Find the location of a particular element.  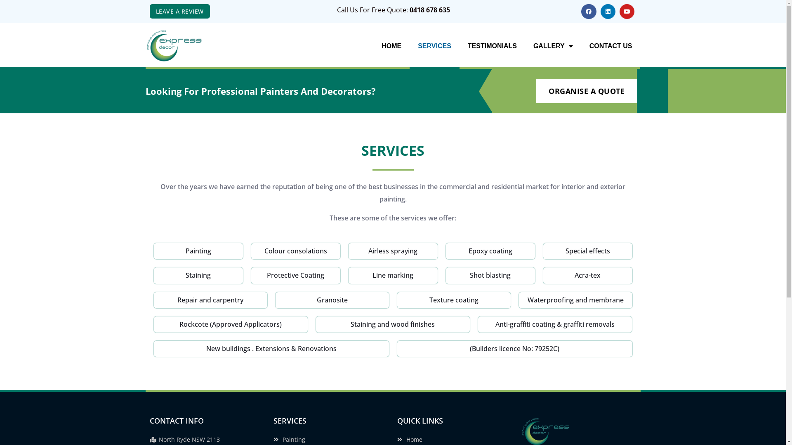

TESTIMONIALS is located at coordinates (493, 46).